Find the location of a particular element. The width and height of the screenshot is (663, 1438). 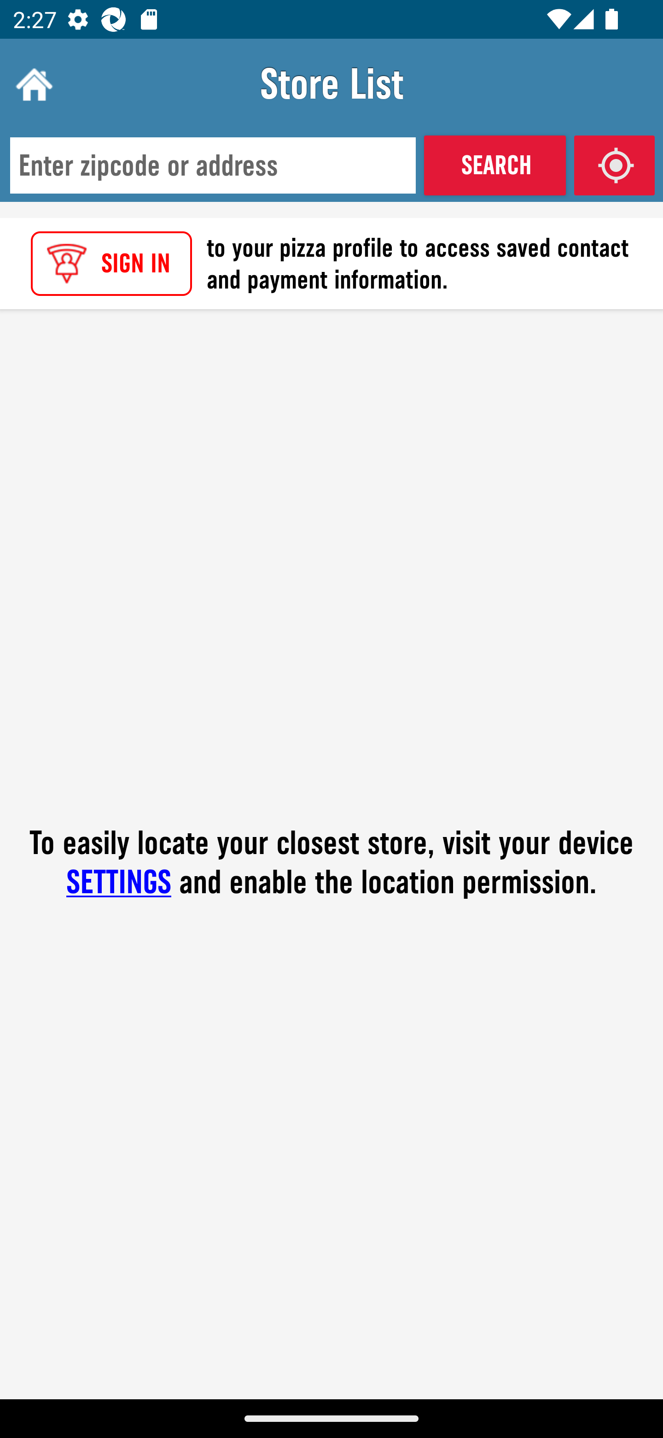

SEARCH is located at coordinates (494, 165).